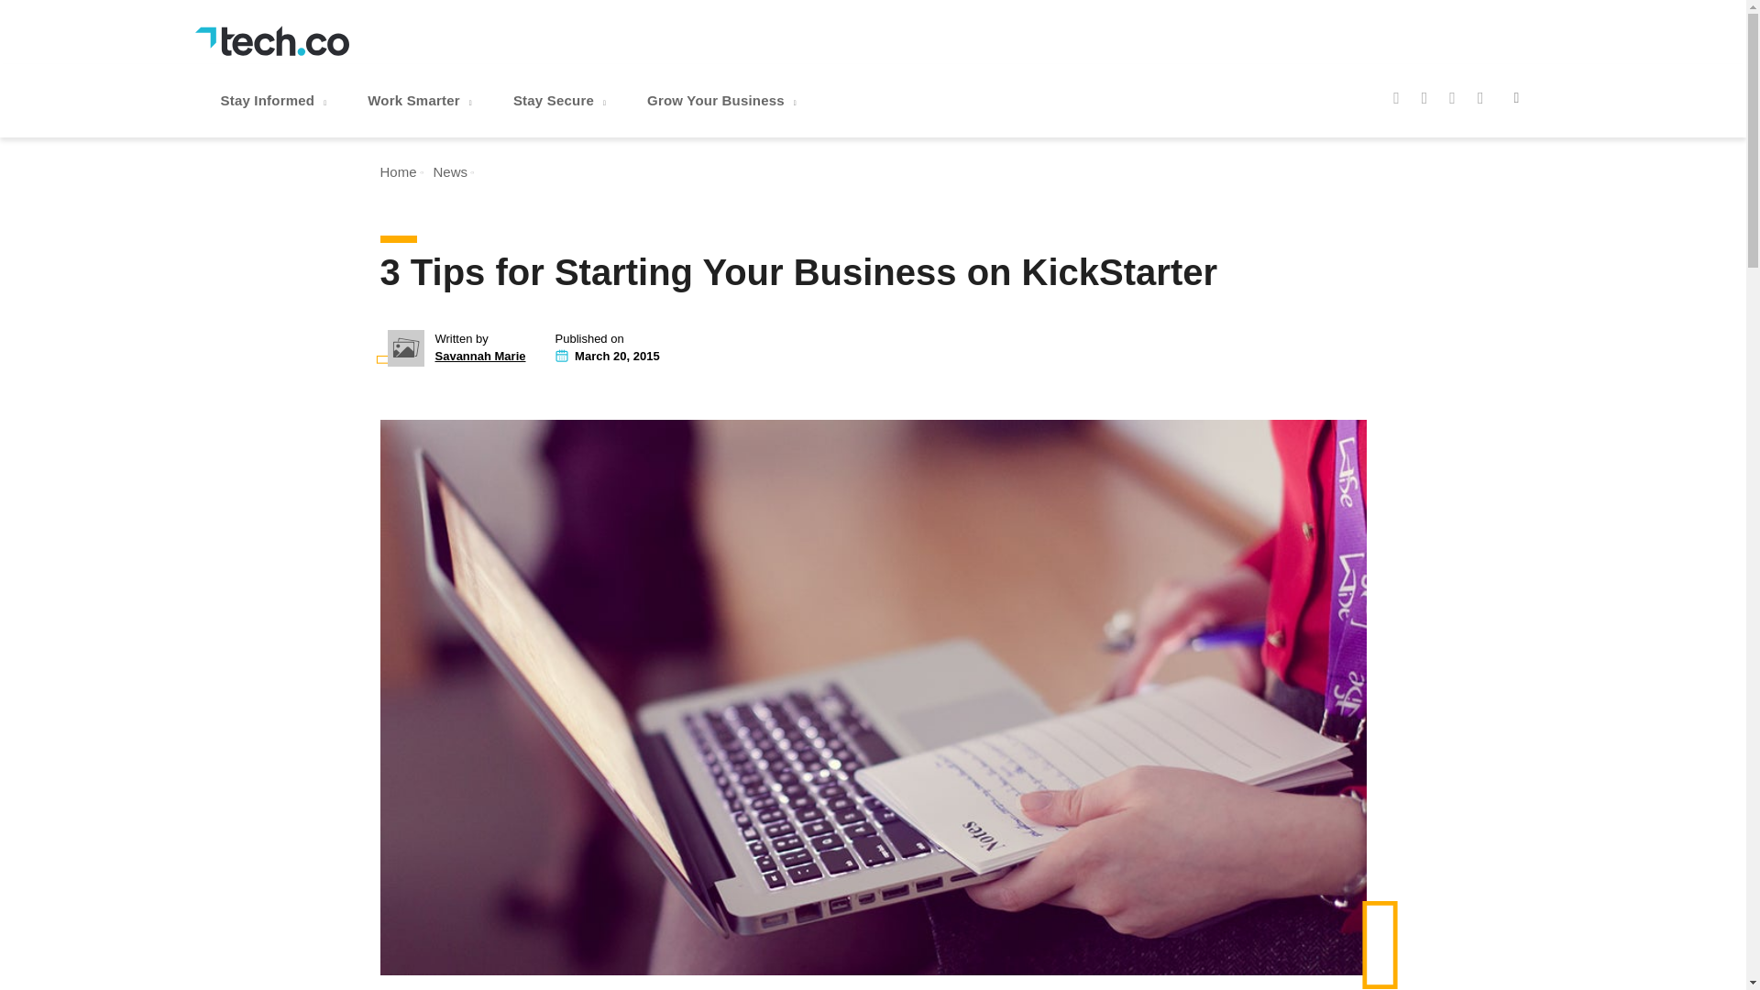  What do you see at coordinates (561, 101) in the screenshot?
I see `Stay Secure` at bounding box center [561, 101].